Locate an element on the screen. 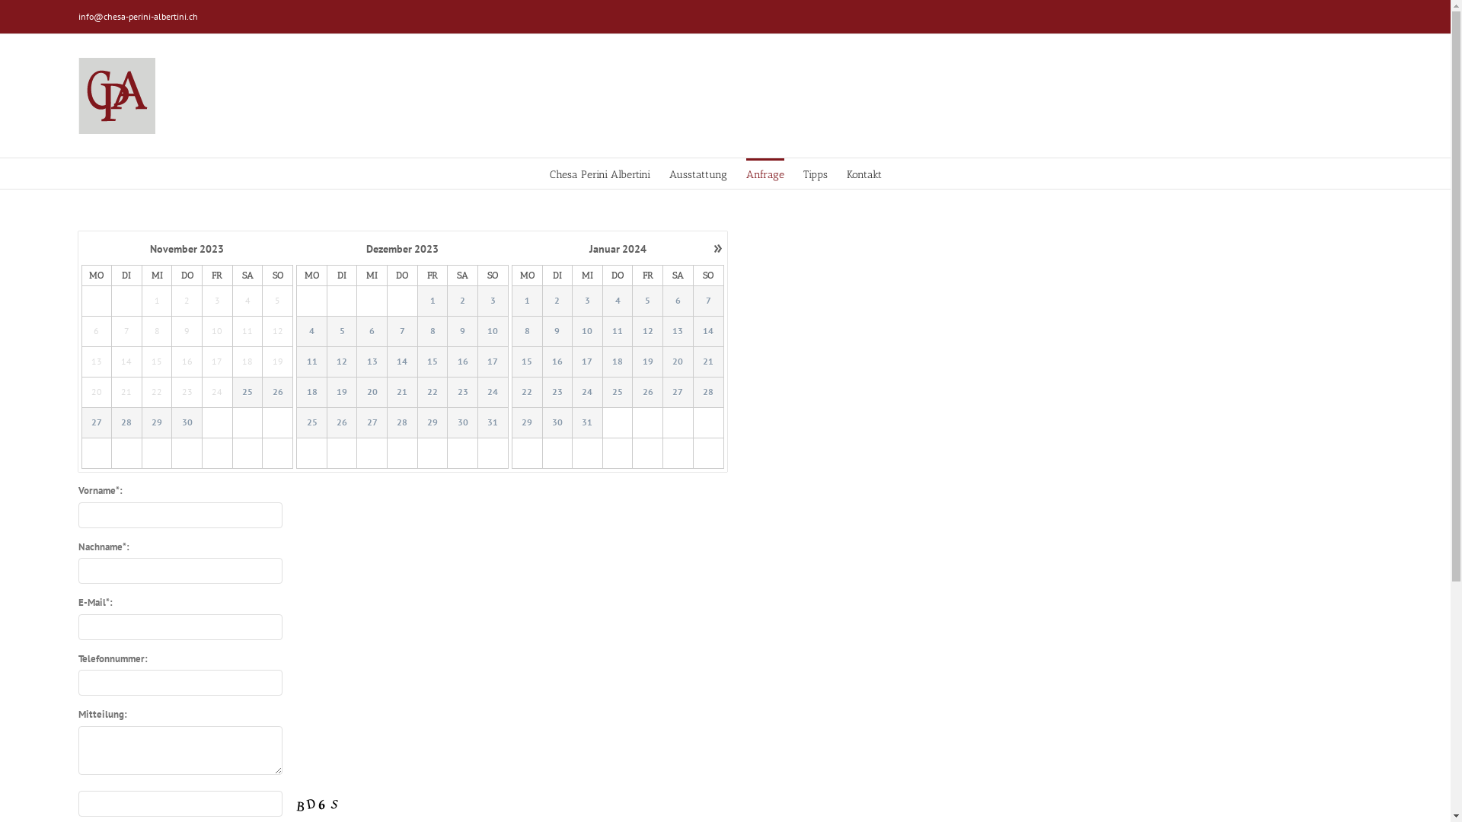 This screenshot has width=1462, height=822. 17 is located at coordinates (493, 362).